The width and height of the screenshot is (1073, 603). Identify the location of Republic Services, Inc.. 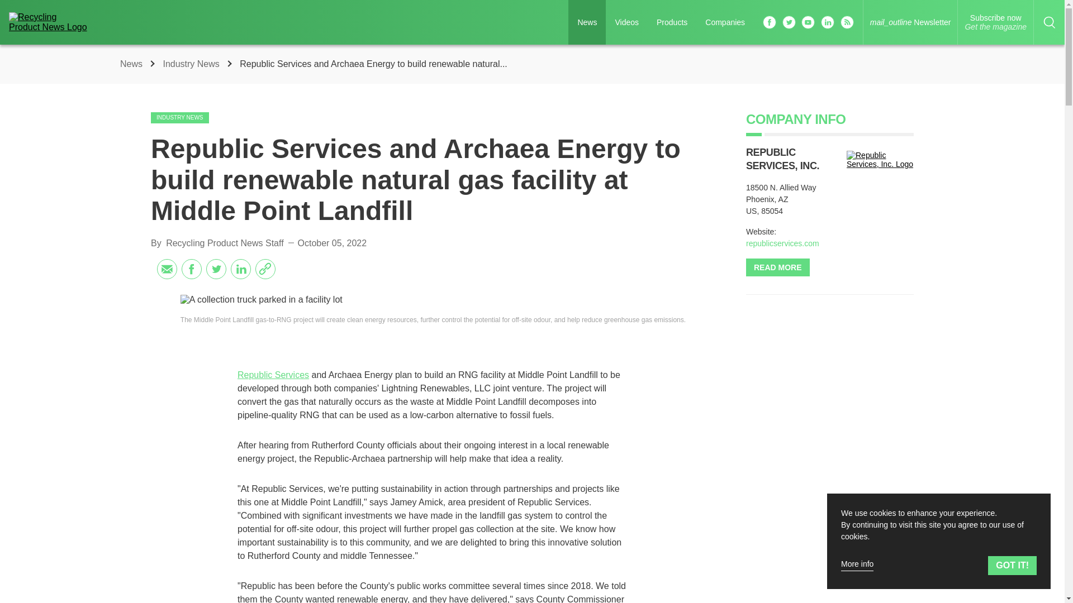
(132, 64).